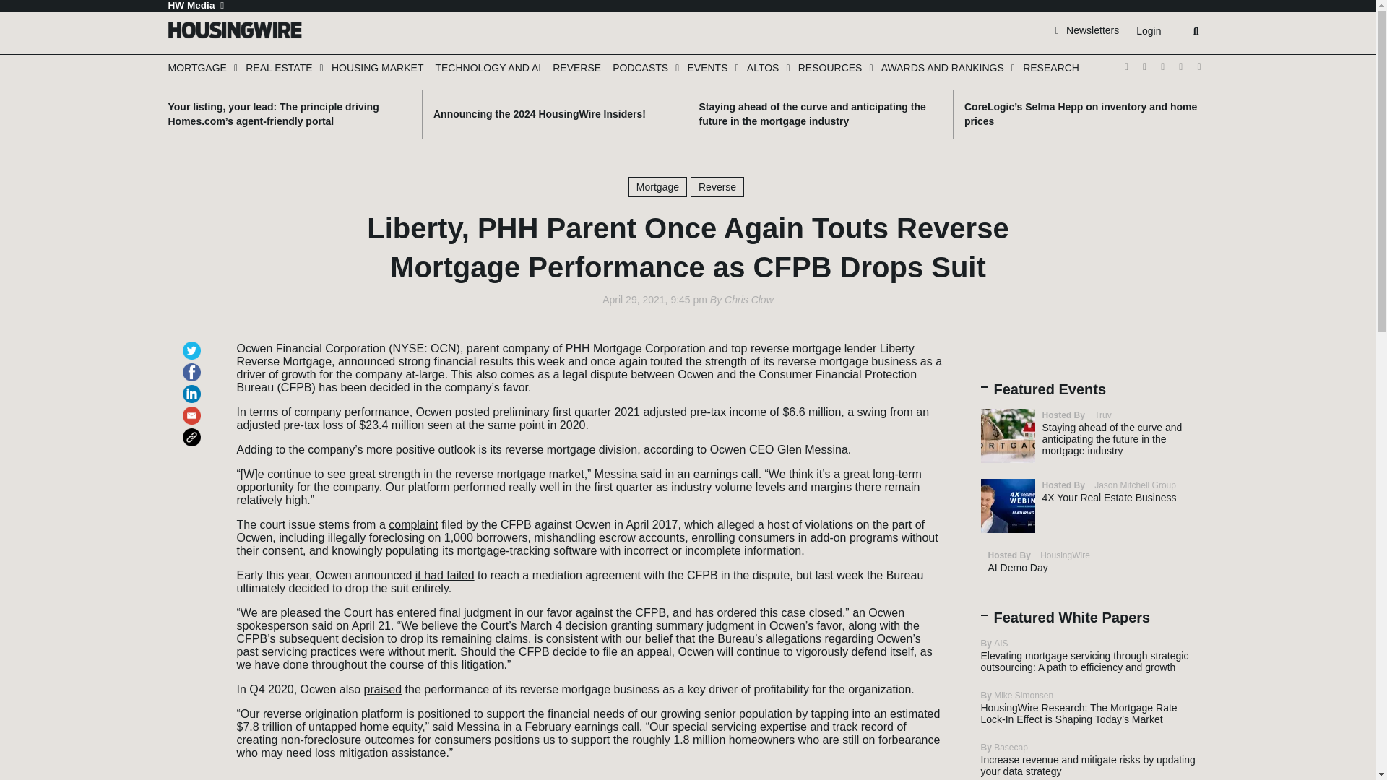 The image size is (1387, 780). I want to click on Posts by Chris Clow, so click(748, 300).